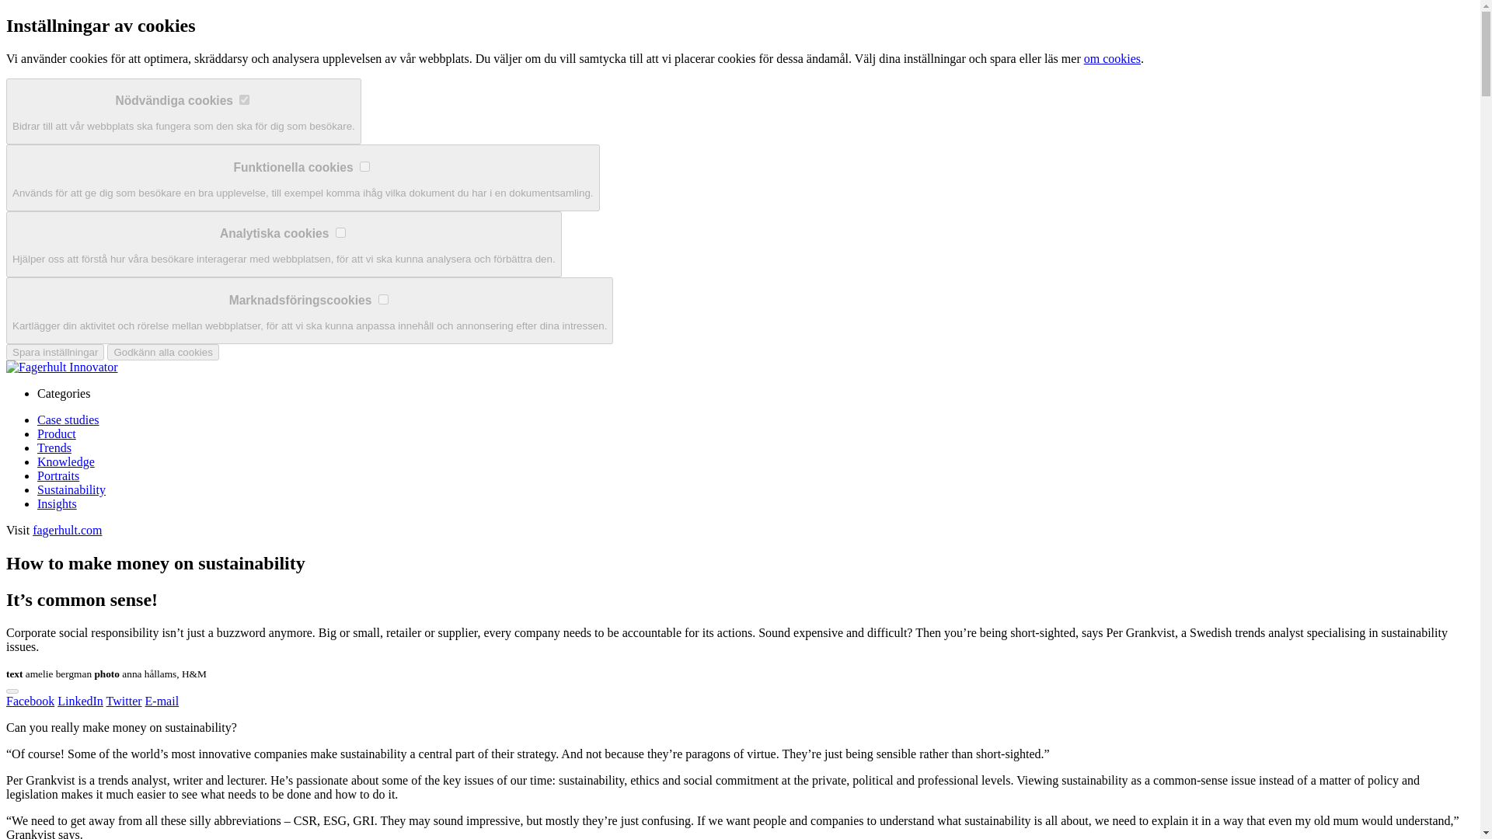 The width and height of the screenshot is (1492, 839). Describe the element at coordinates (383, 300) in the screenshot. I see `on` at that location.